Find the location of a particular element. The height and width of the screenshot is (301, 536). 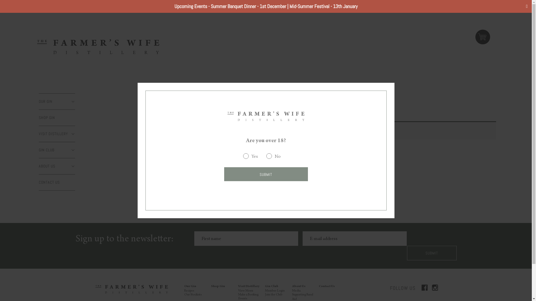

Visit Distillery is located at coordinates (249, 287).